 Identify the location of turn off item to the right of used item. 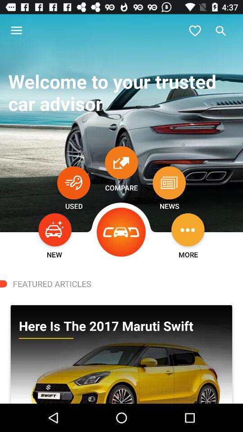
(121, 232).